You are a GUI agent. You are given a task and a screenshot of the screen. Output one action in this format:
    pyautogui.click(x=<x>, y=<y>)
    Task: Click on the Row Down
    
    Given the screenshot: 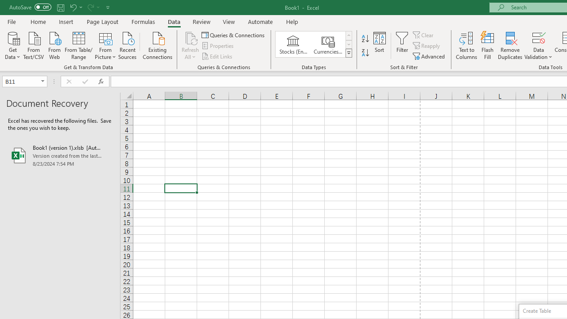 What is the action you would take?
    pyautogui.click(x=348, y=44)
    